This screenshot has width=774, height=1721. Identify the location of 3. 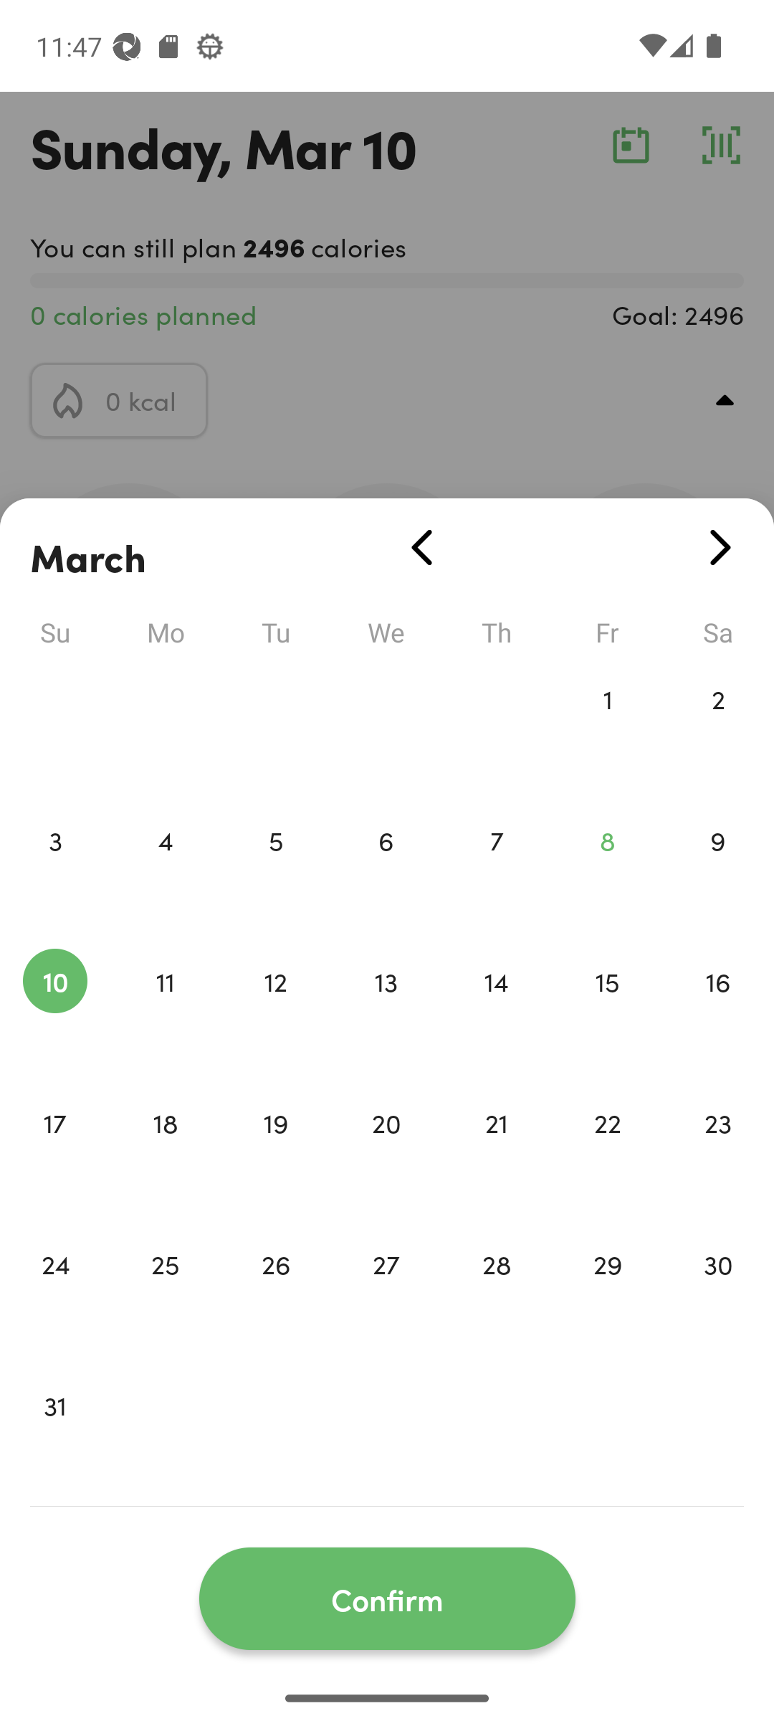
(55, 871).